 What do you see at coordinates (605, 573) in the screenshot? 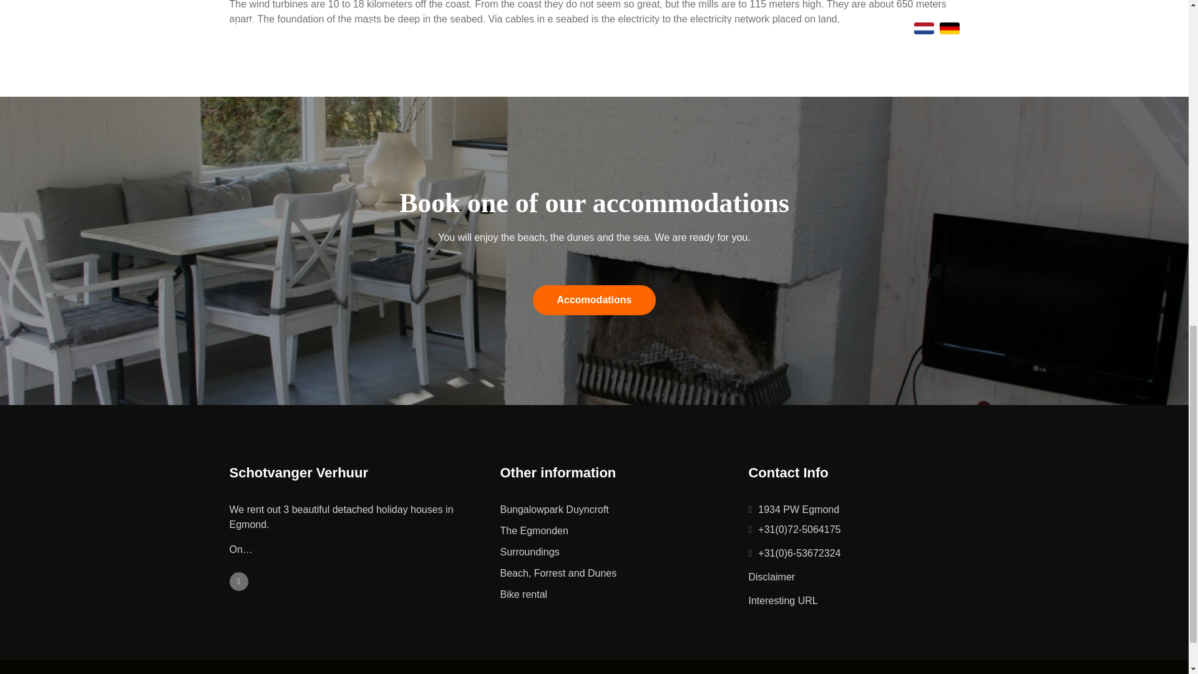
I see `Beach, Forrest and Dunes` at bounding box center [605, 573].